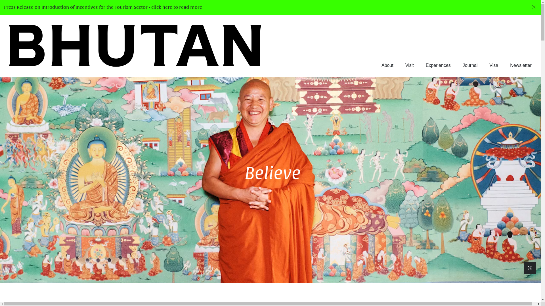 The height and width of the screenshot is (306, 545). I want to click on Newsletter, so click(521, 65).